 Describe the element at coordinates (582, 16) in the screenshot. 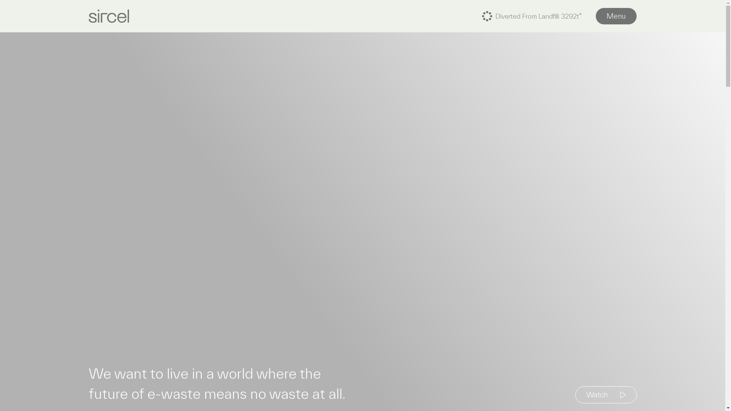

I see `Diverted From Landfill:` at that location.